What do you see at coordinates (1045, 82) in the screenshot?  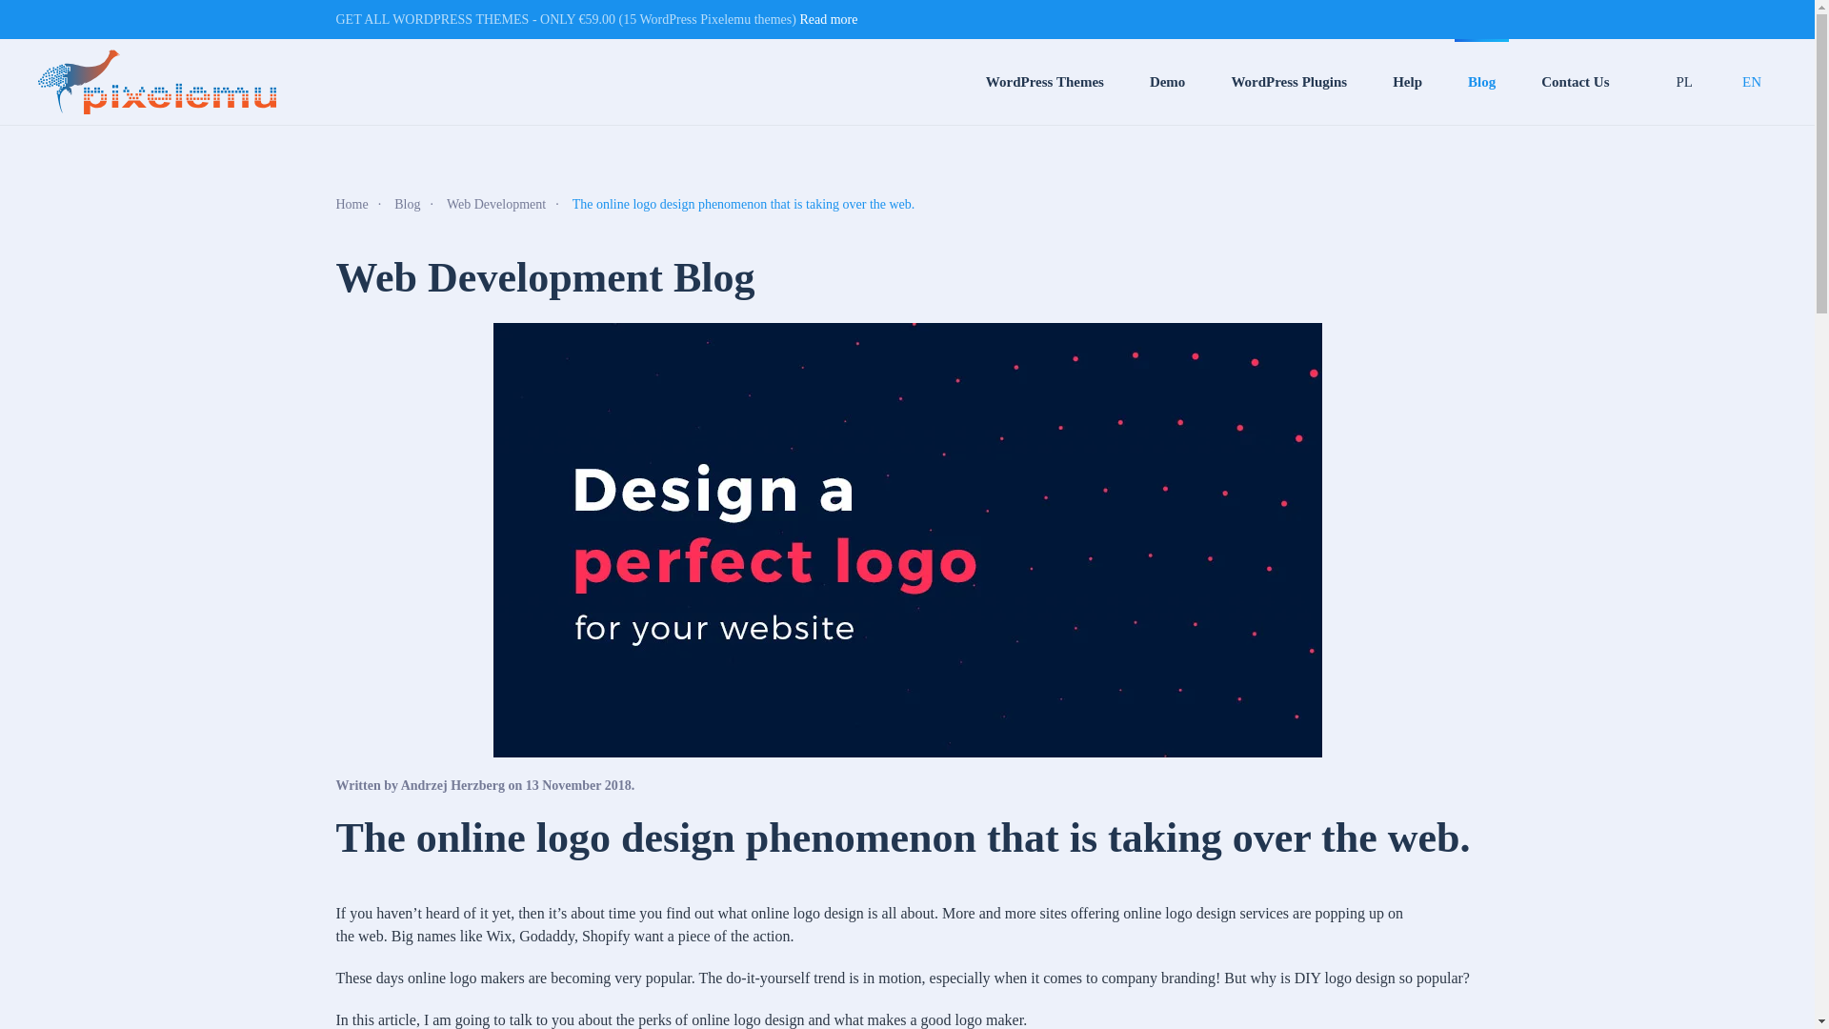 I see `WordPress Themes` at bounding box center [1045, 82].